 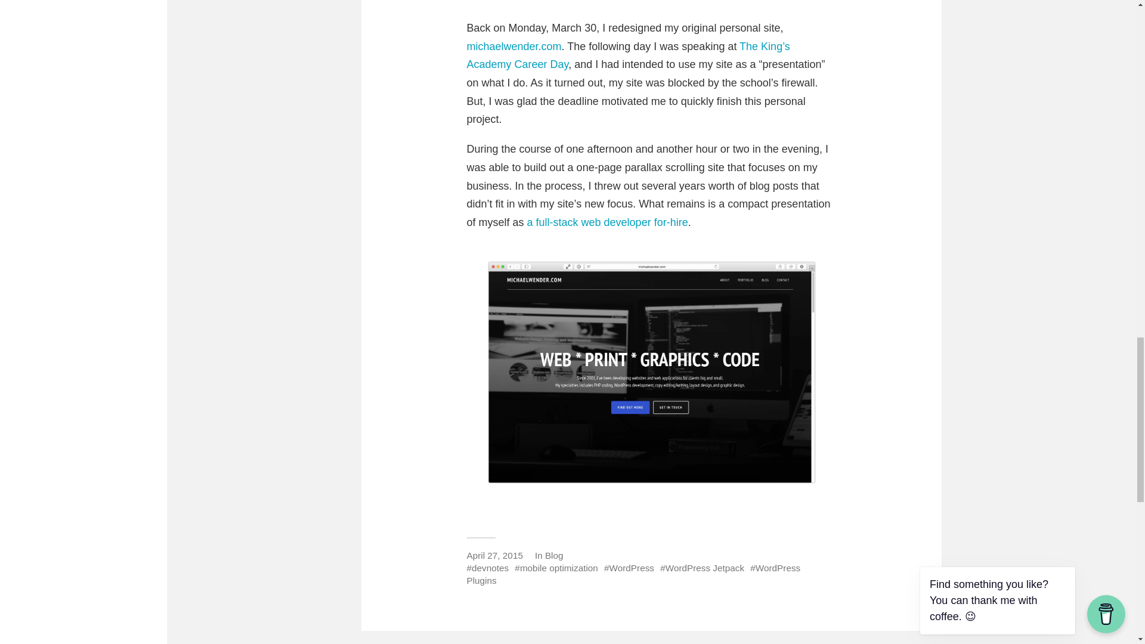 I want to click on michaelwender.com, so click(x=513, y=47).